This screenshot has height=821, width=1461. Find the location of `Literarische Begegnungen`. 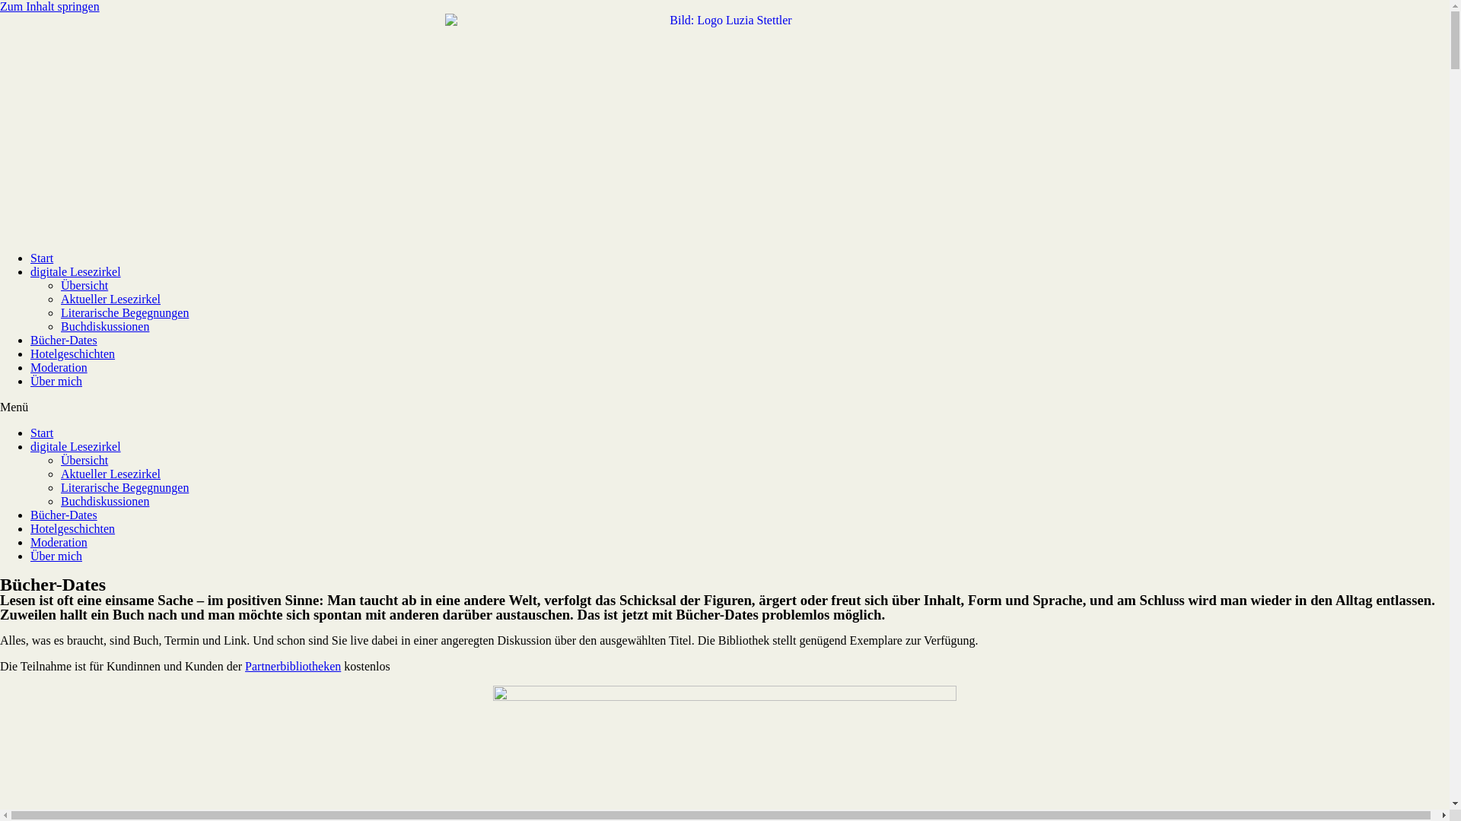

Literarische Begegnungen is located at coordinates (125, 488).